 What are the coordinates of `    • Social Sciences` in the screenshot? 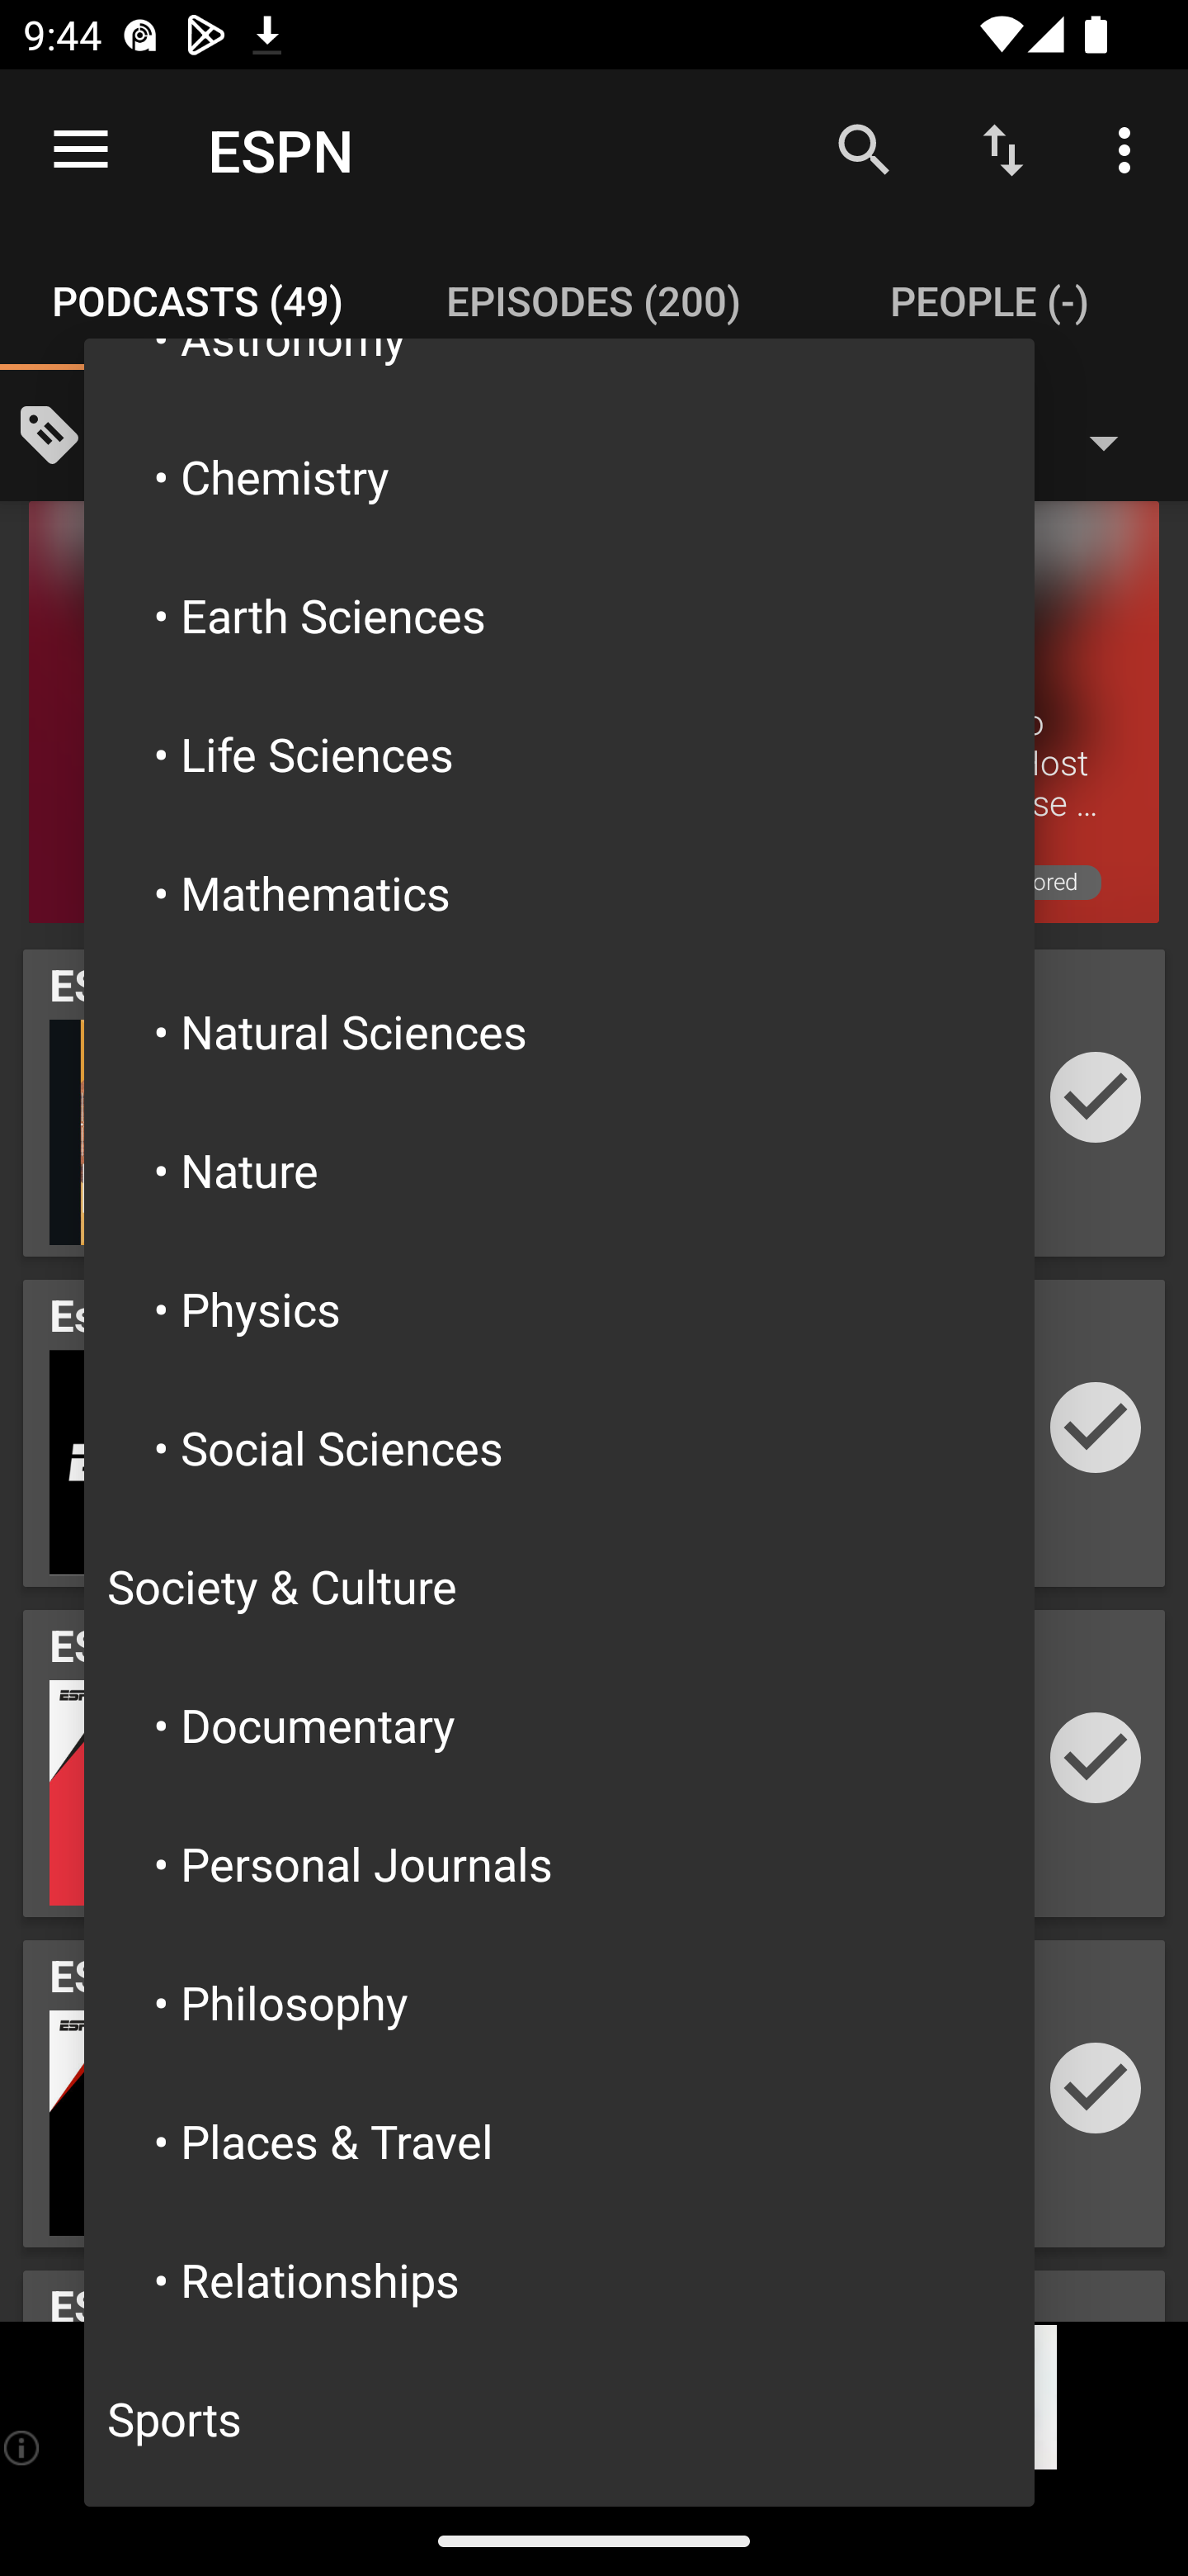 It's located at (559, 1447).